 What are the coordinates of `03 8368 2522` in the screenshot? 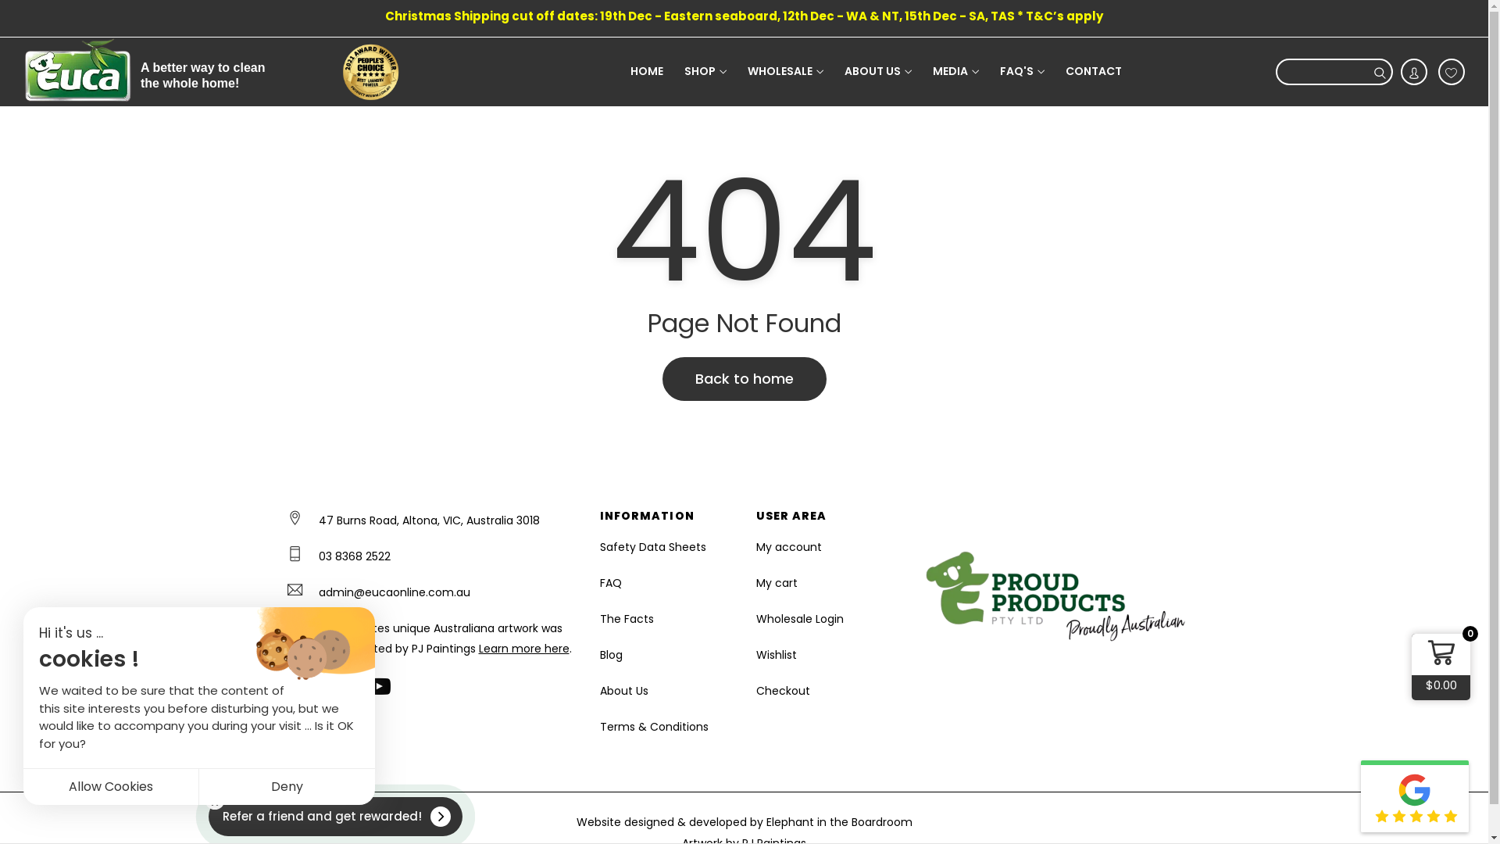 It's located at (355, 556).